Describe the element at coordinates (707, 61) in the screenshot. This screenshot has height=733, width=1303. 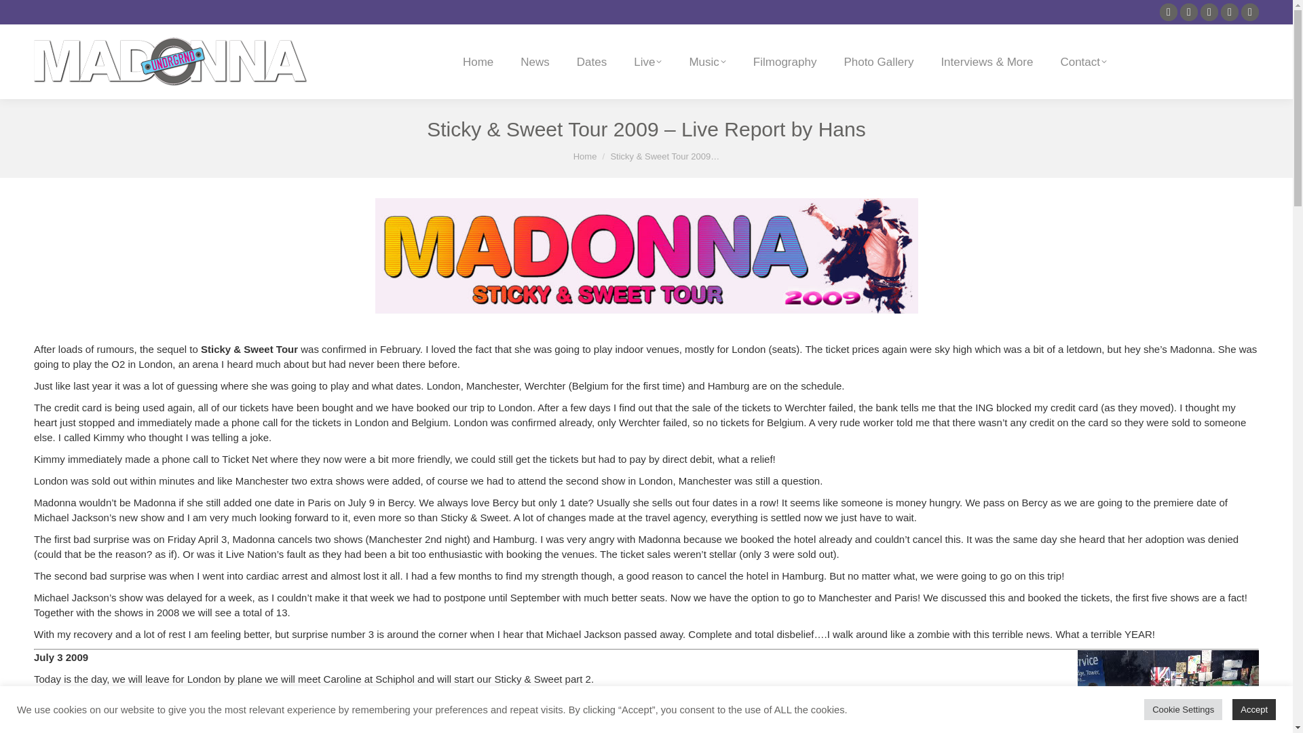
I see `Music` at that location.